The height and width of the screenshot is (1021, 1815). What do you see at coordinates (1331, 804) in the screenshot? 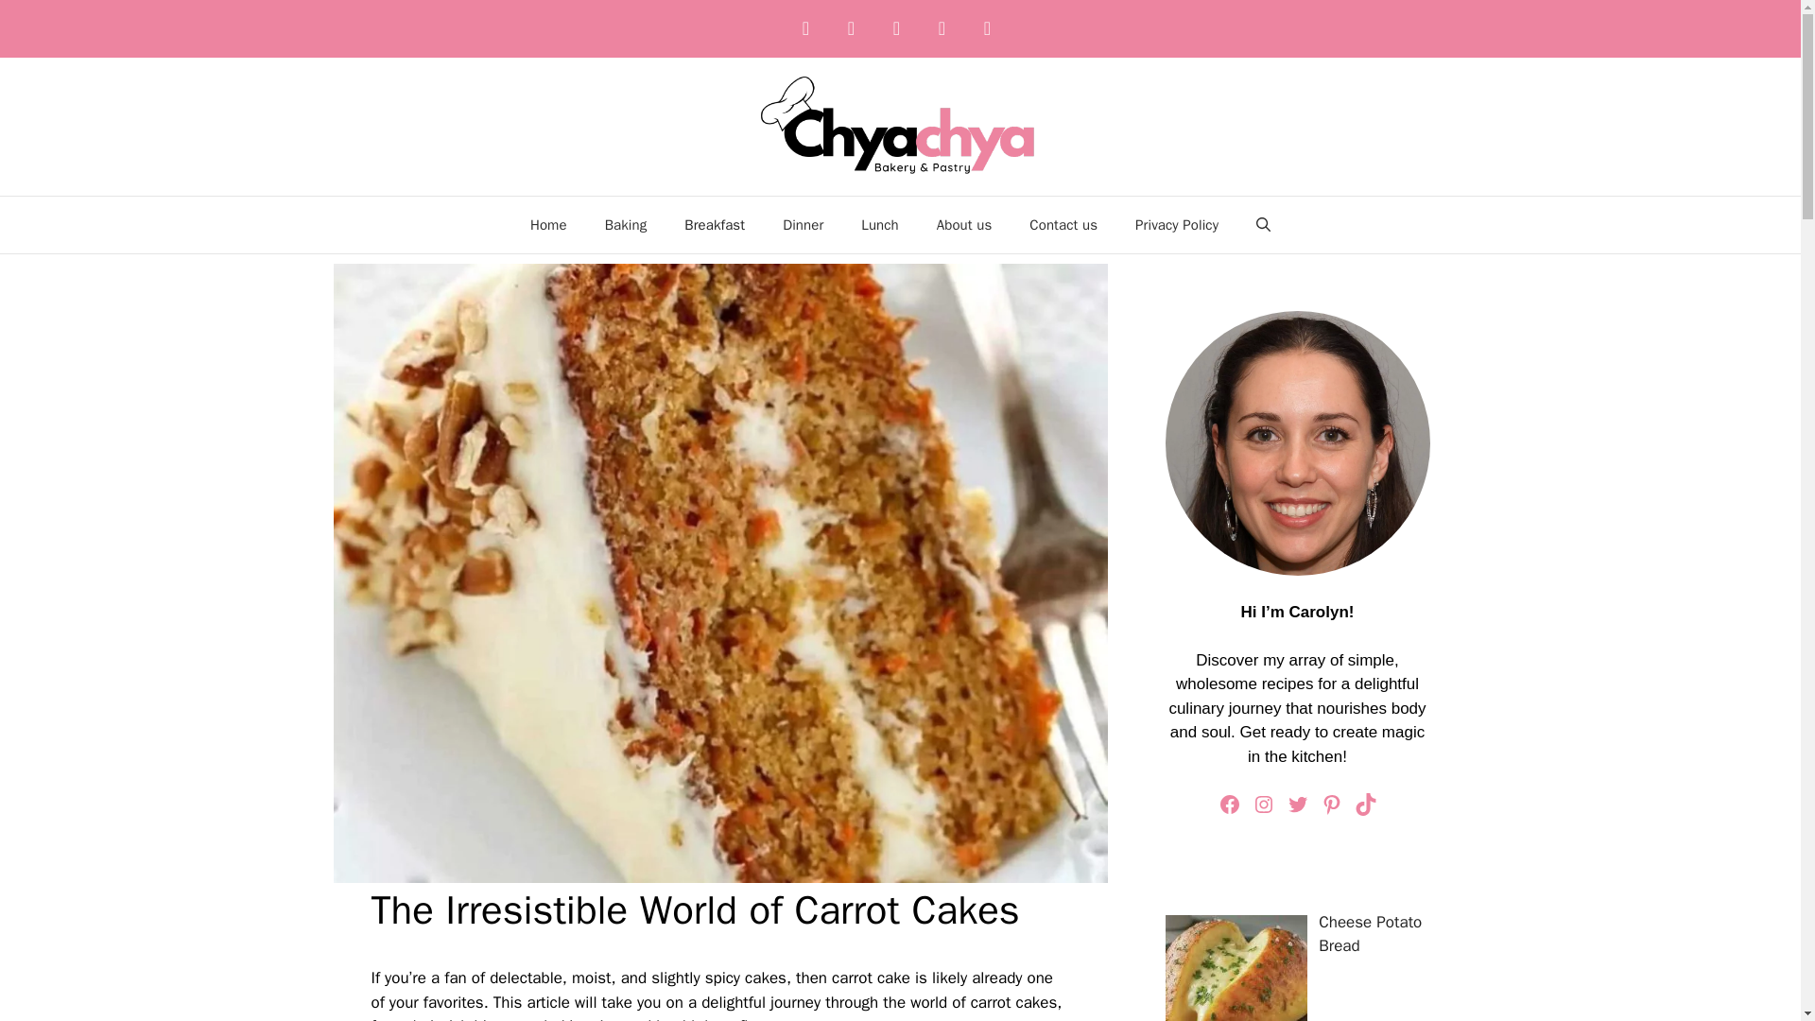
I see `Pinterest` at bounding box center [1331, 804].